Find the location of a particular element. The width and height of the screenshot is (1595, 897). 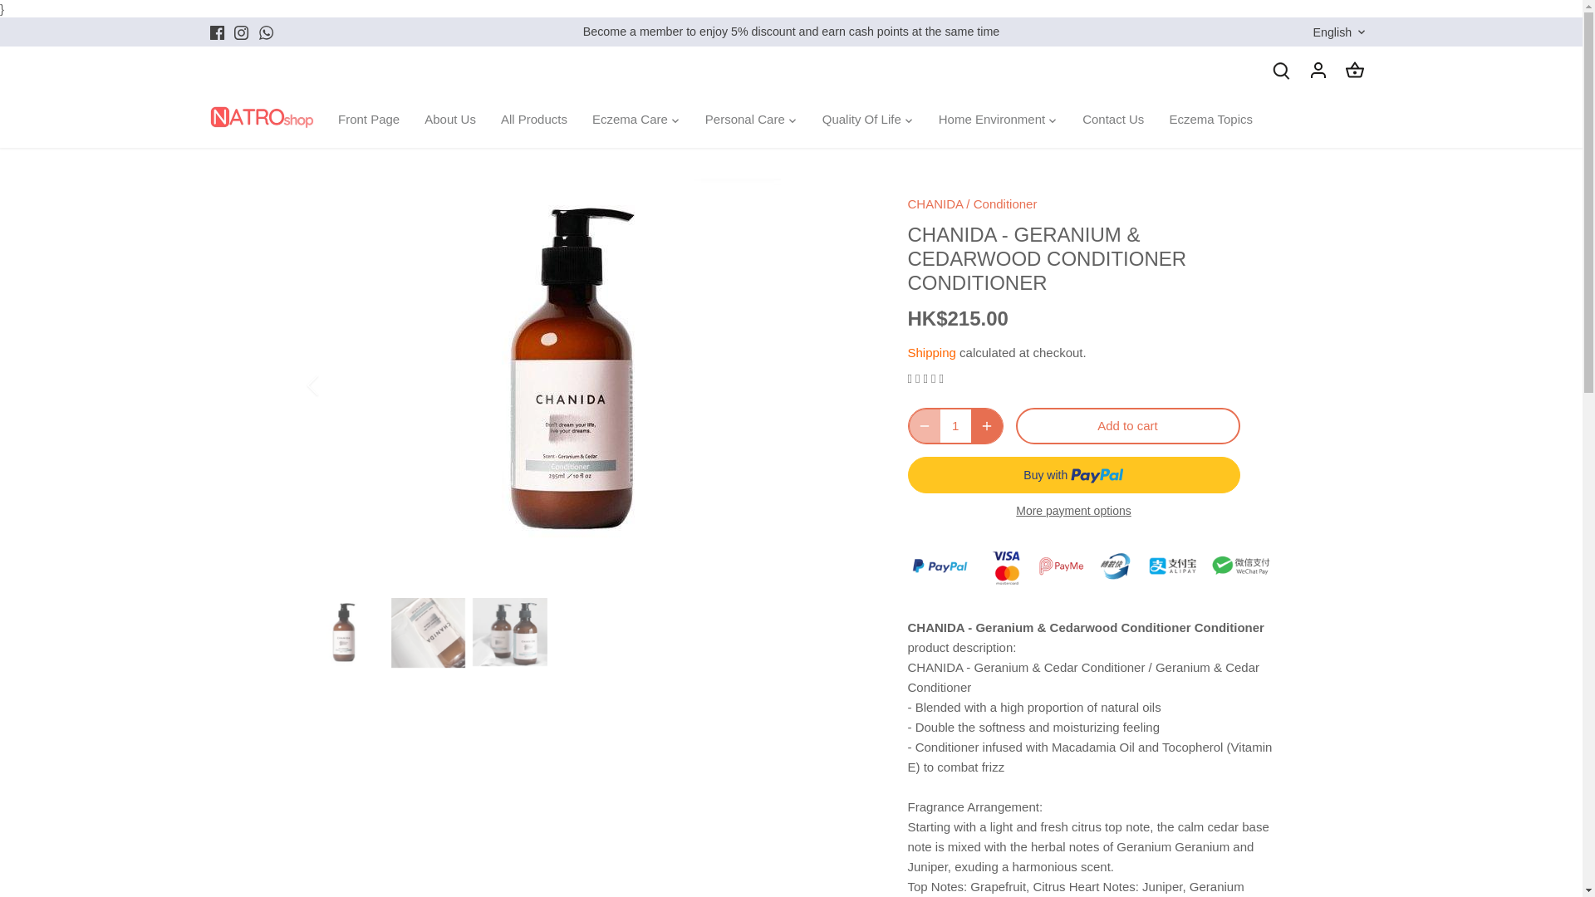

Eczema Care is located at coordinates (630, 120).